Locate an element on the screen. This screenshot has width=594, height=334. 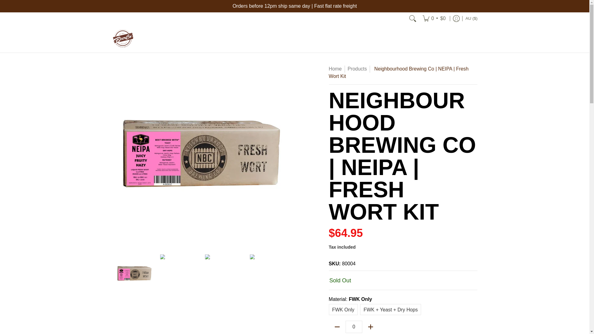
Cart is located at coordinates (434, 18).